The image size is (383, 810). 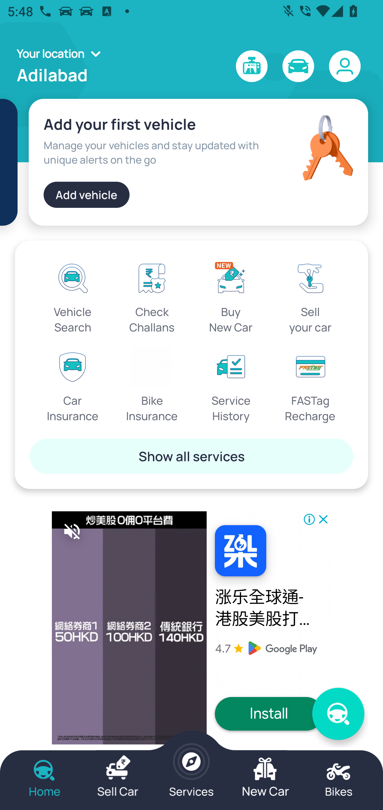 What do you see at coordinates (73, 385) in the screenshot?
I see `Car
Insurance` at bounding box center [73, 385].